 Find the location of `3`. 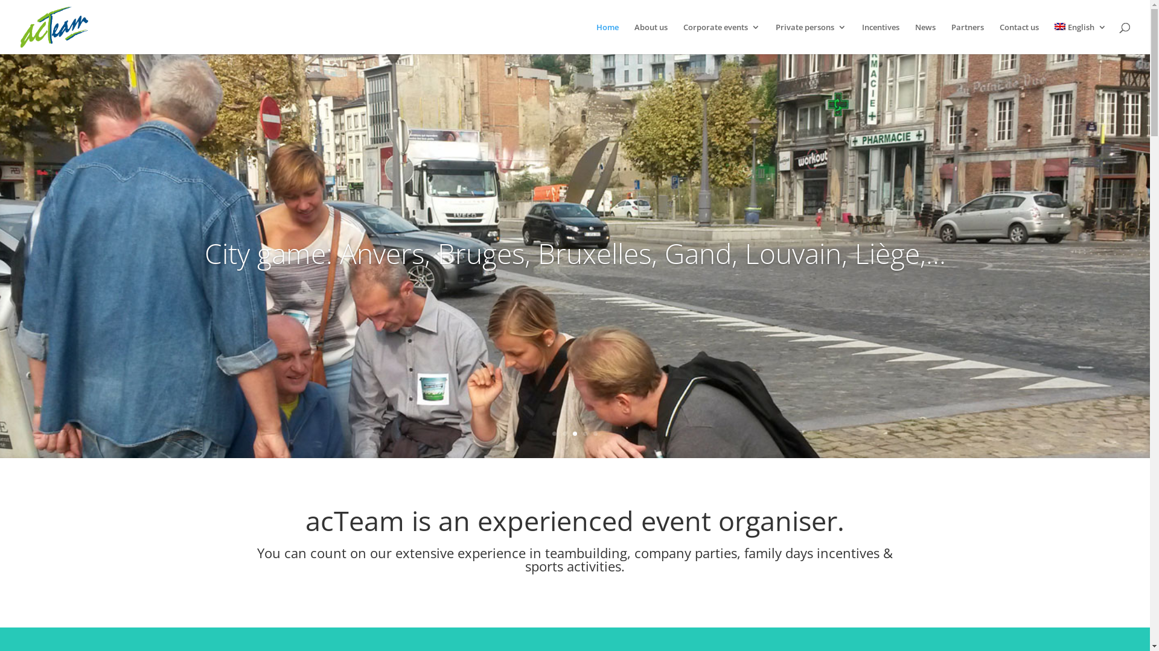

3 is located at coordinates (575, 434).